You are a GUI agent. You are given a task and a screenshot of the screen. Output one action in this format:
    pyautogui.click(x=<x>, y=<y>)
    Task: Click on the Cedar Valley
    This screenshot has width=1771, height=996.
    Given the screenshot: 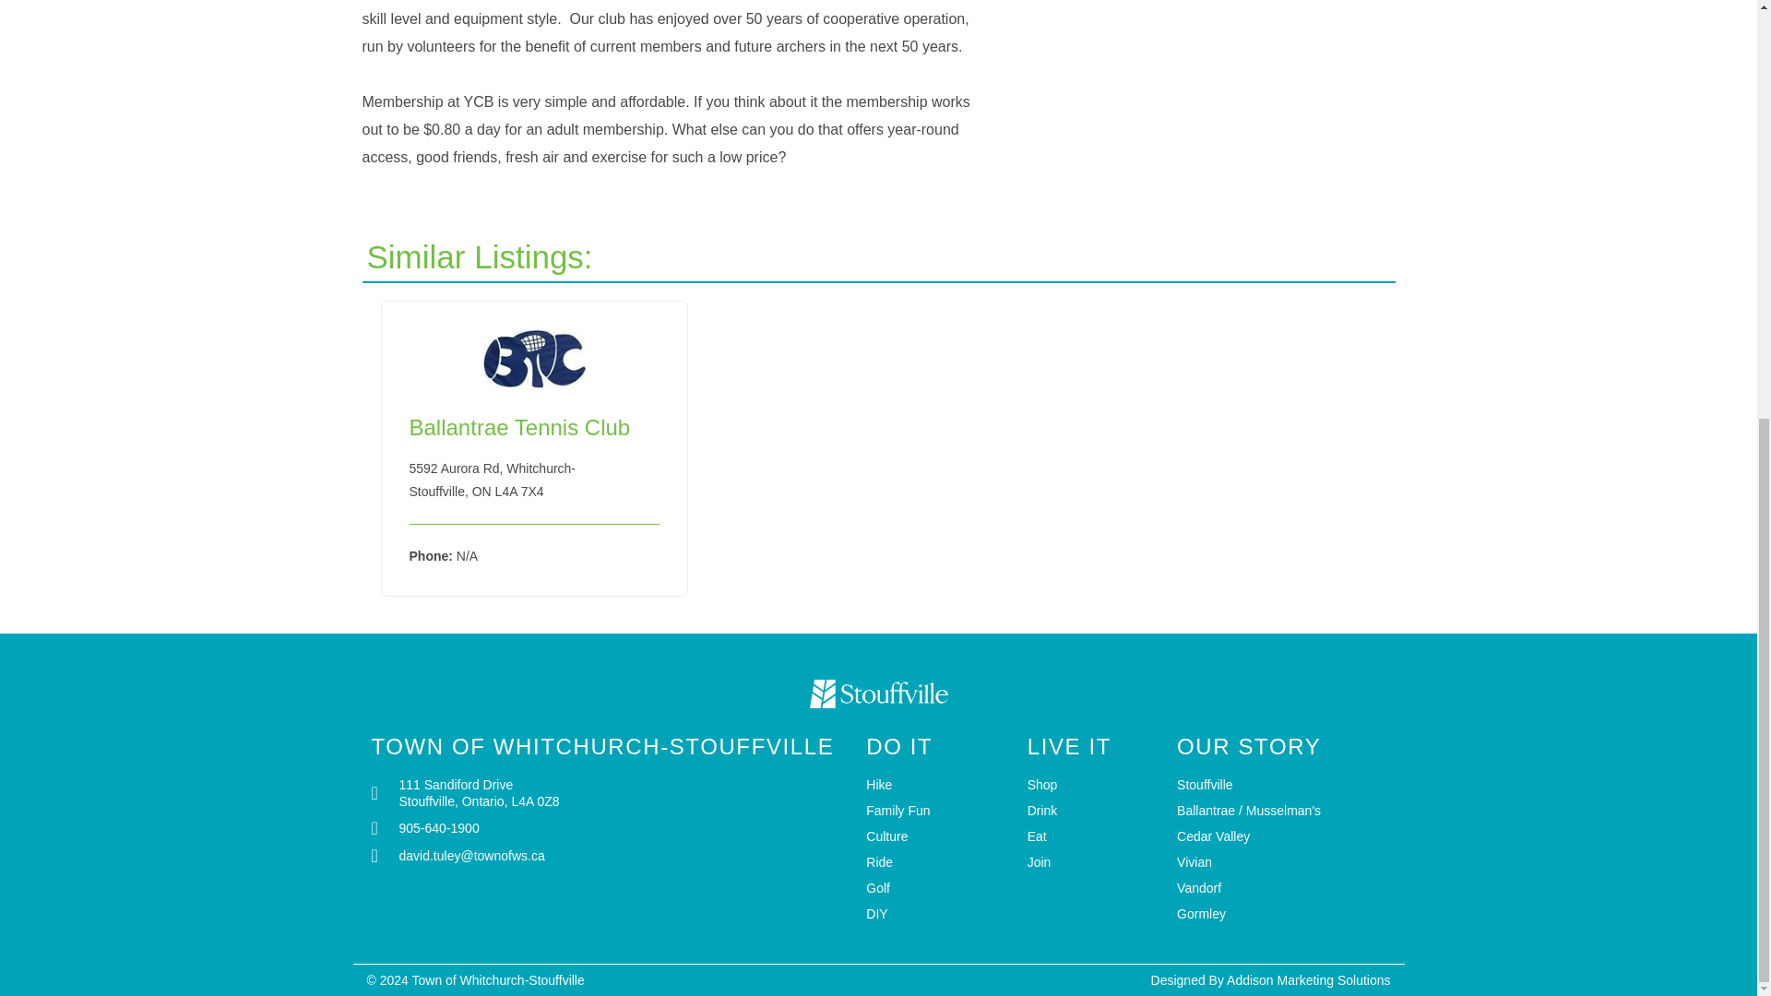 What is the action you would take?
    pyautogui.click(x=1280, y=836)
    